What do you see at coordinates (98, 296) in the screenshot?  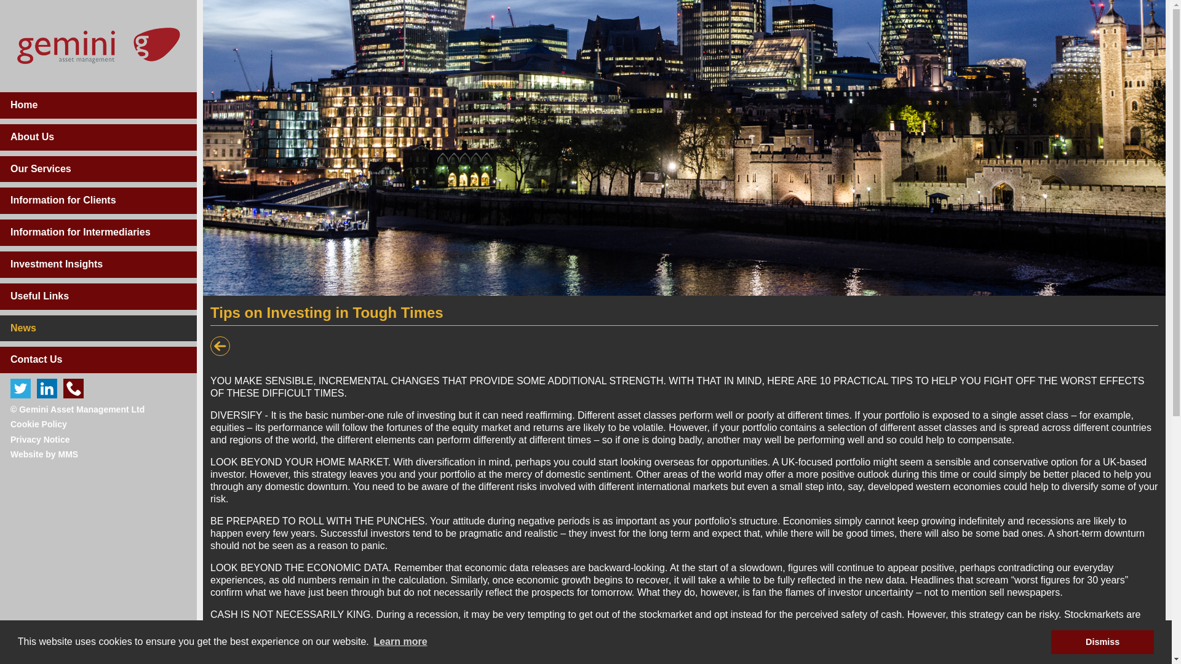 I see `Useful Links` at bounding box center [98, 296].